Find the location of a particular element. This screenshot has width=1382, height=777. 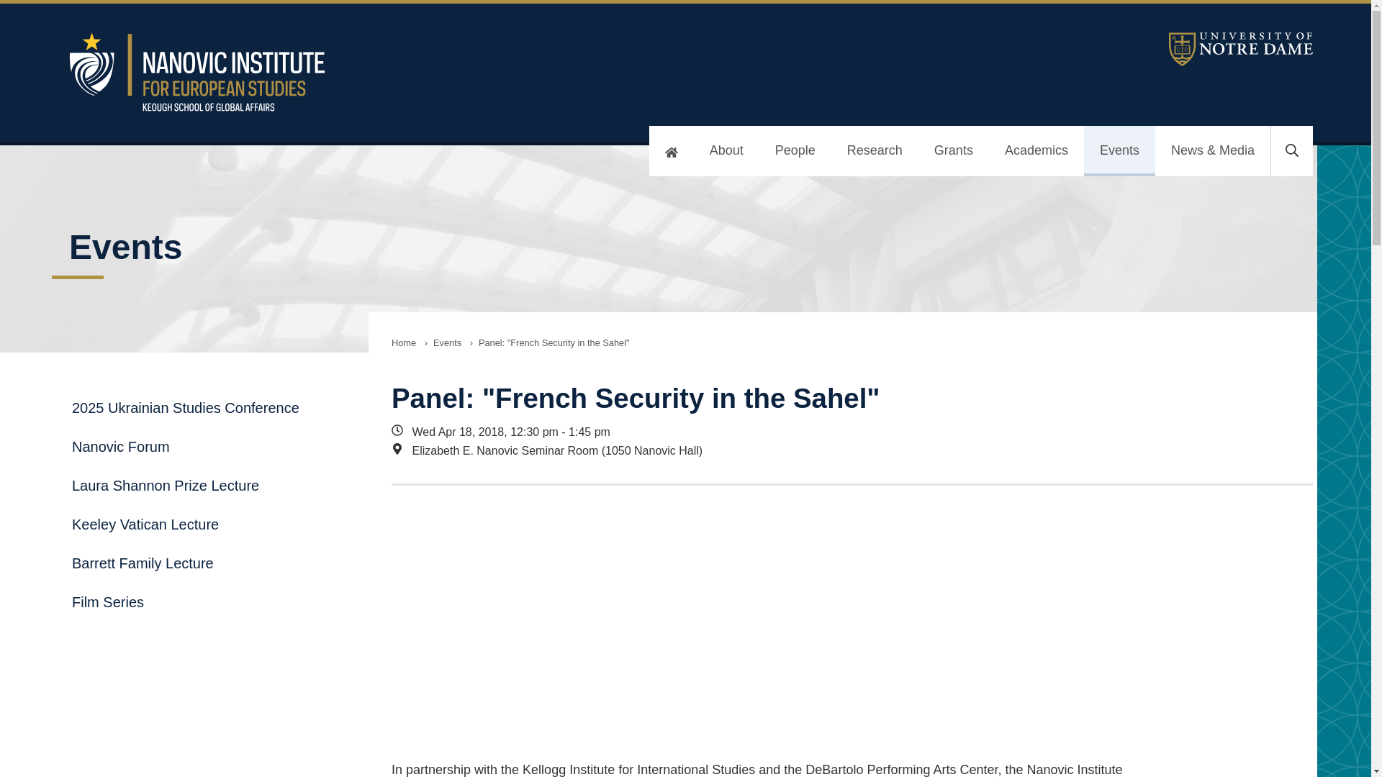

Grants is located at coordinates (954, 151).